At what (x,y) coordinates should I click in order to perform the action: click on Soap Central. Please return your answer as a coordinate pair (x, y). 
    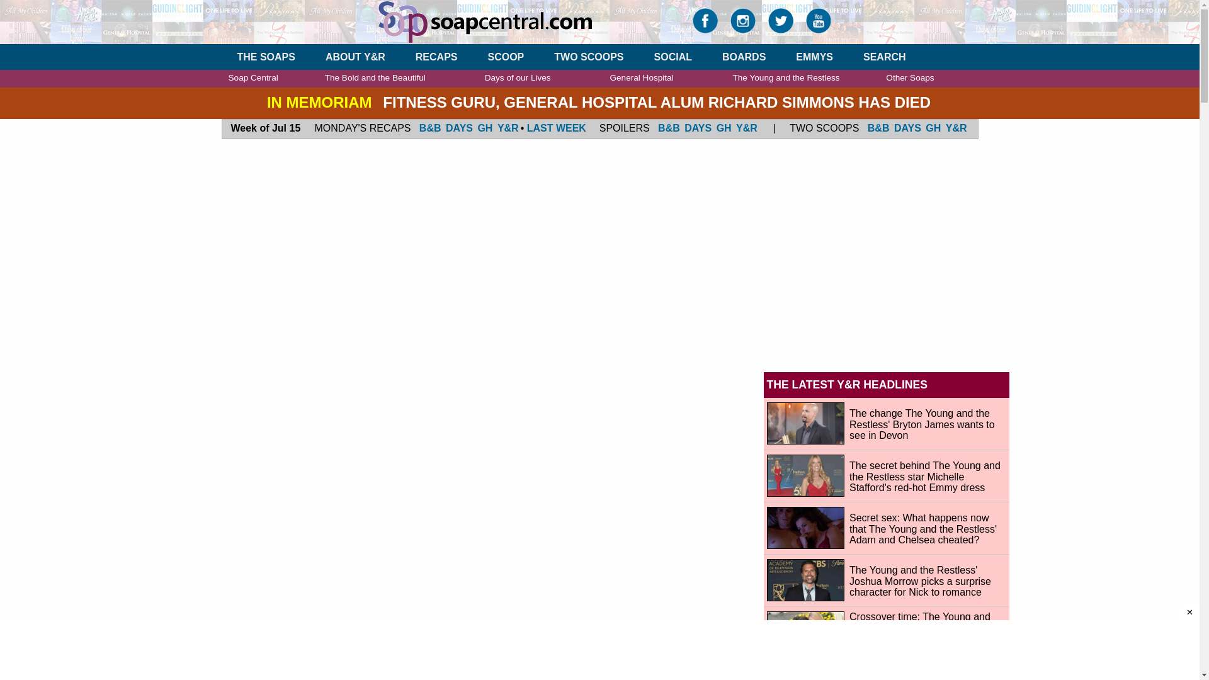
    Looking at the image, I should click on (525, 21).